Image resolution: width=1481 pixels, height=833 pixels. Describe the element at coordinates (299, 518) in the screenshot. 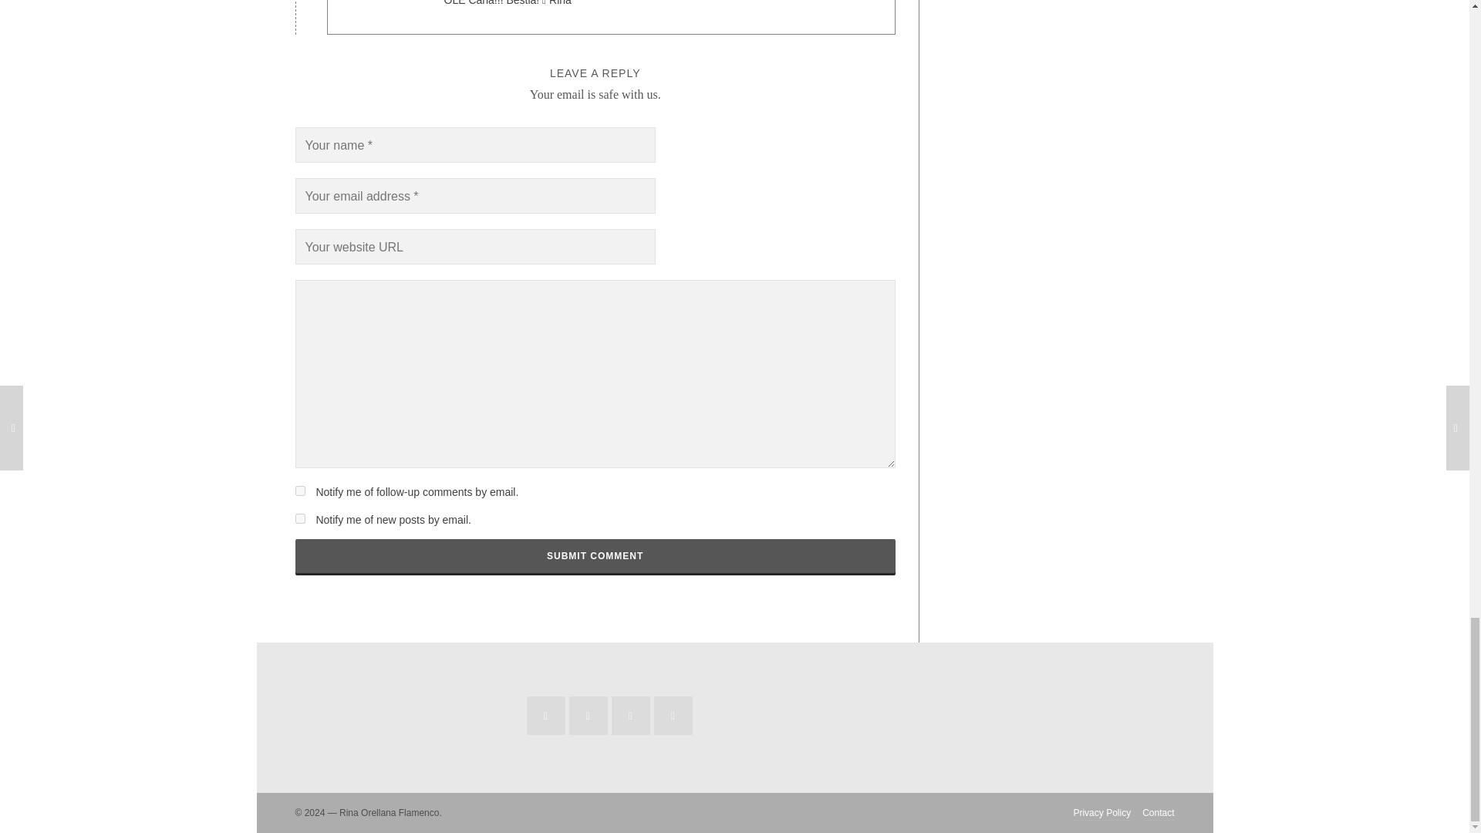

I see `subscribe` at that location.